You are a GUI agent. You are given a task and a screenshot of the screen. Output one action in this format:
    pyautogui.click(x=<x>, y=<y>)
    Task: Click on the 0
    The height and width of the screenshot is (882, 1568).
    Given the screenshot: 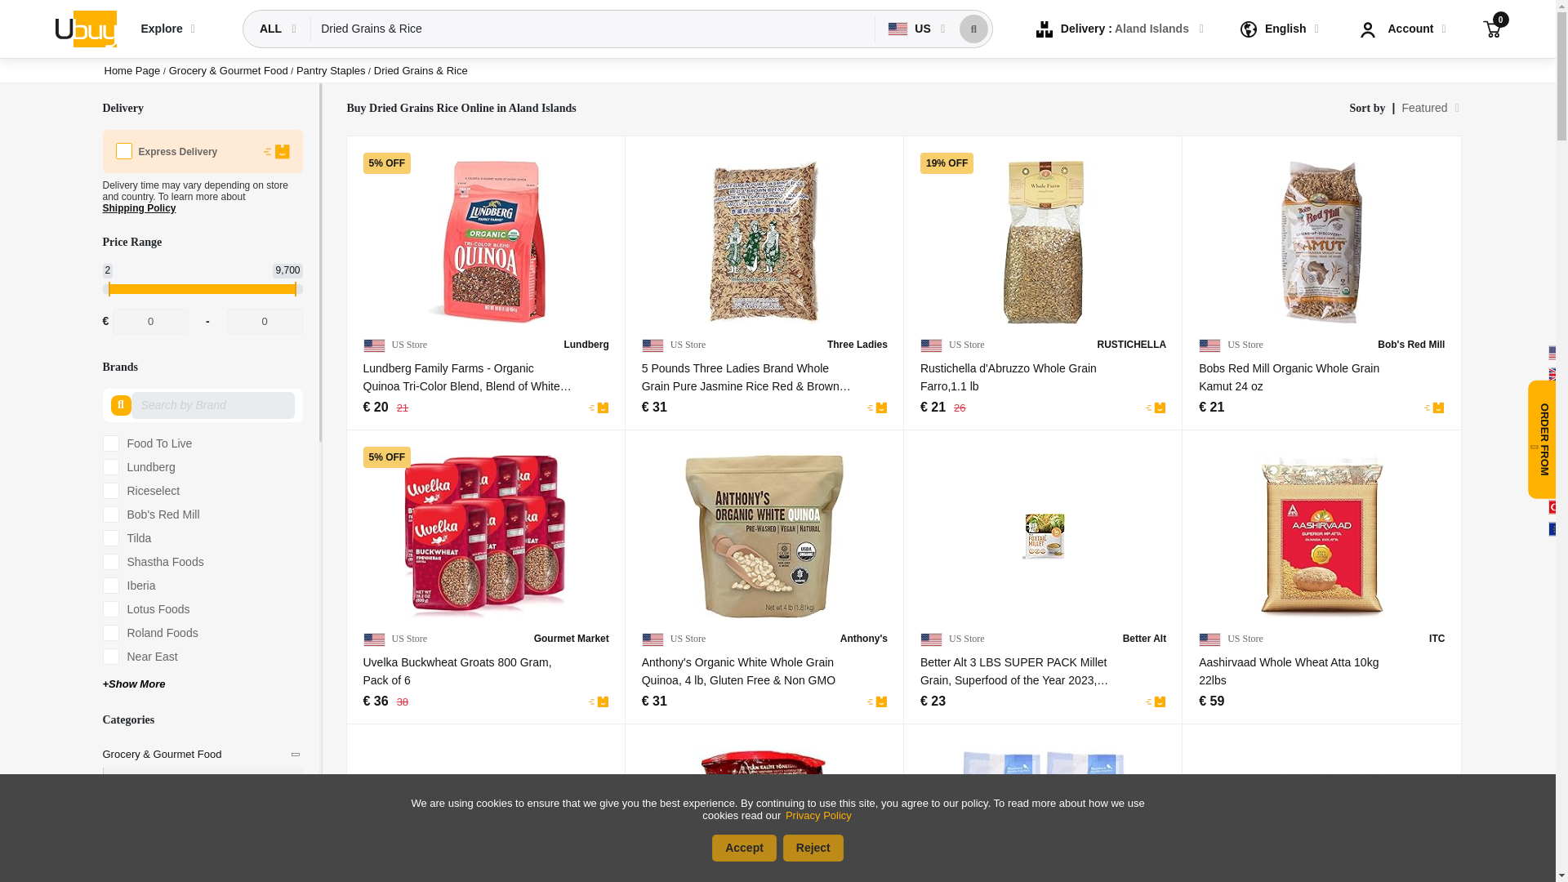 What is the action you would take?
    pyautogui.click(x=265, y=322)
    